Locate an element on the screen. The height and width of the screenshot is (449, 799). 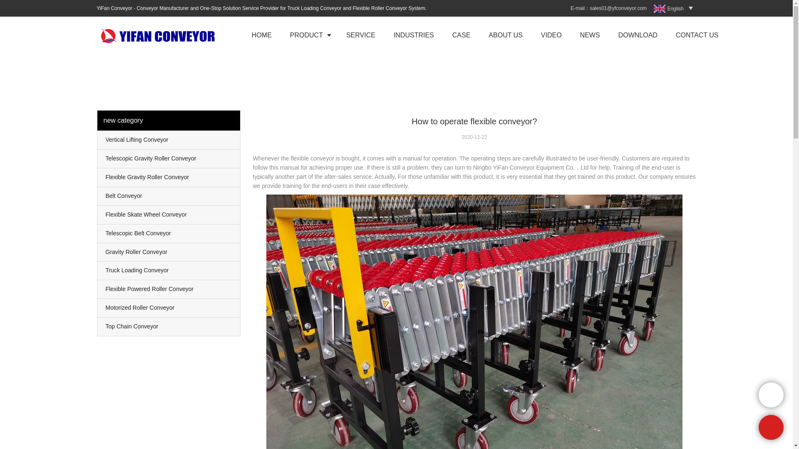
PRODUCT is located at coordinates (309, 35).